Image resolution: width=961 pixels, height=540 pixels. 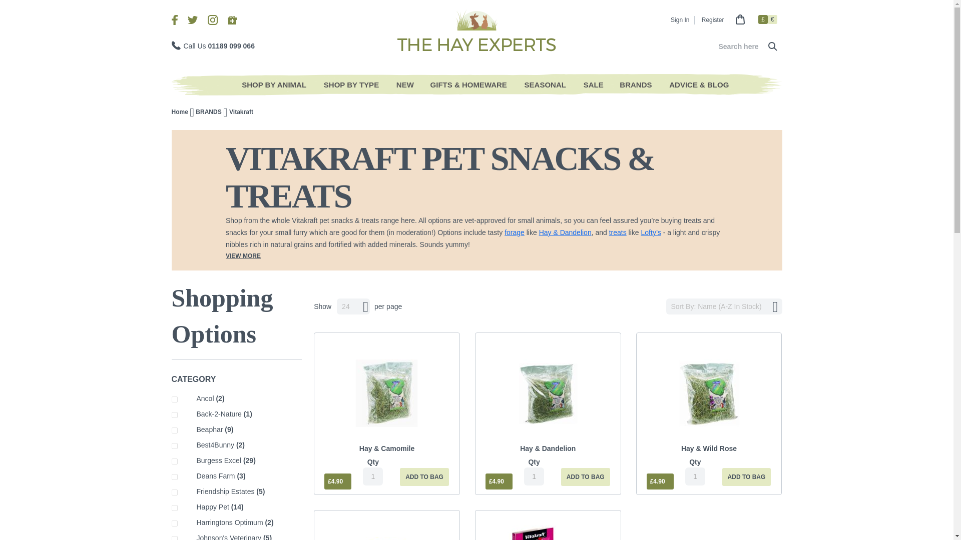 What do you see at coordinates (772, 46) in the screenshot?
I see `Search` at bounding box center [772, 46].